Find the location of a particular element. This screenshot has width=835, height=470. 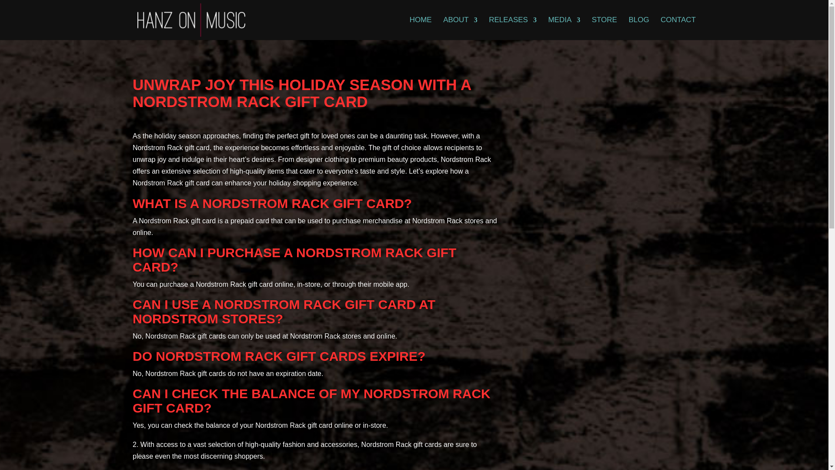

STORE is located at coordinates (605, 28).